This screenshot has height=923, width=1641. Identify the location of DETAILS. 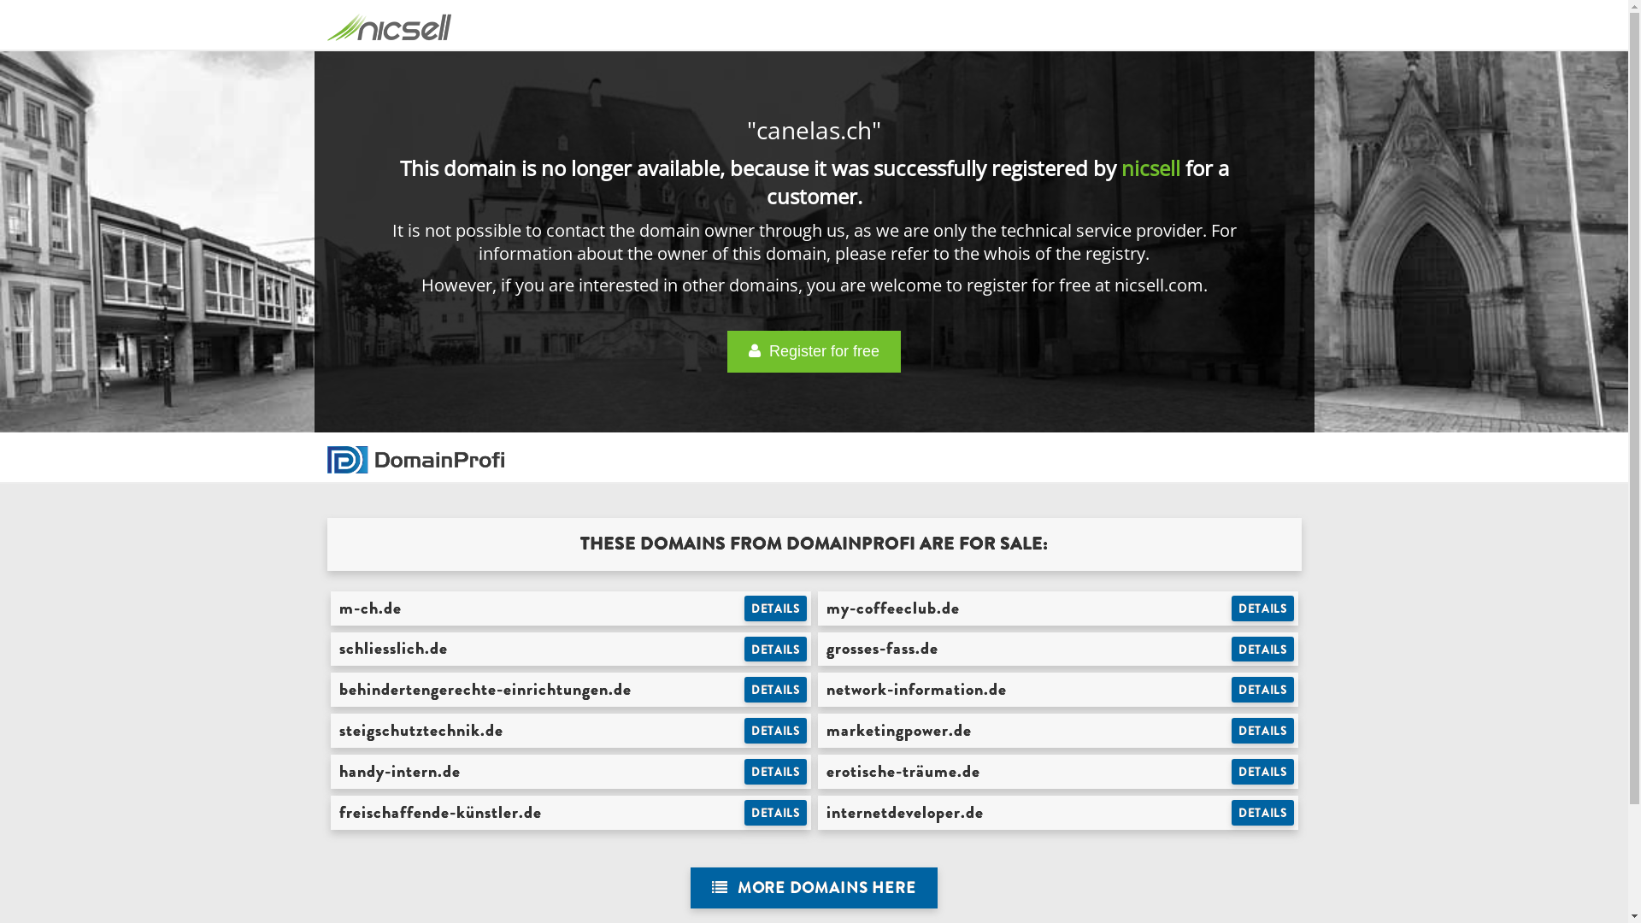
(776, 690).